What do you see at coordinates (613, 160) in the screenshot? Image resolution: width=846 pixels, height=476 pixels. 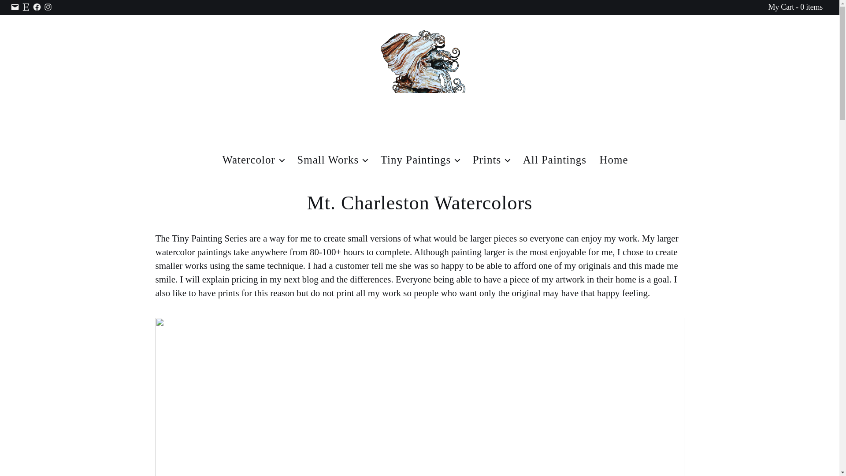 I see `Home` at bounding box center [613, 160].